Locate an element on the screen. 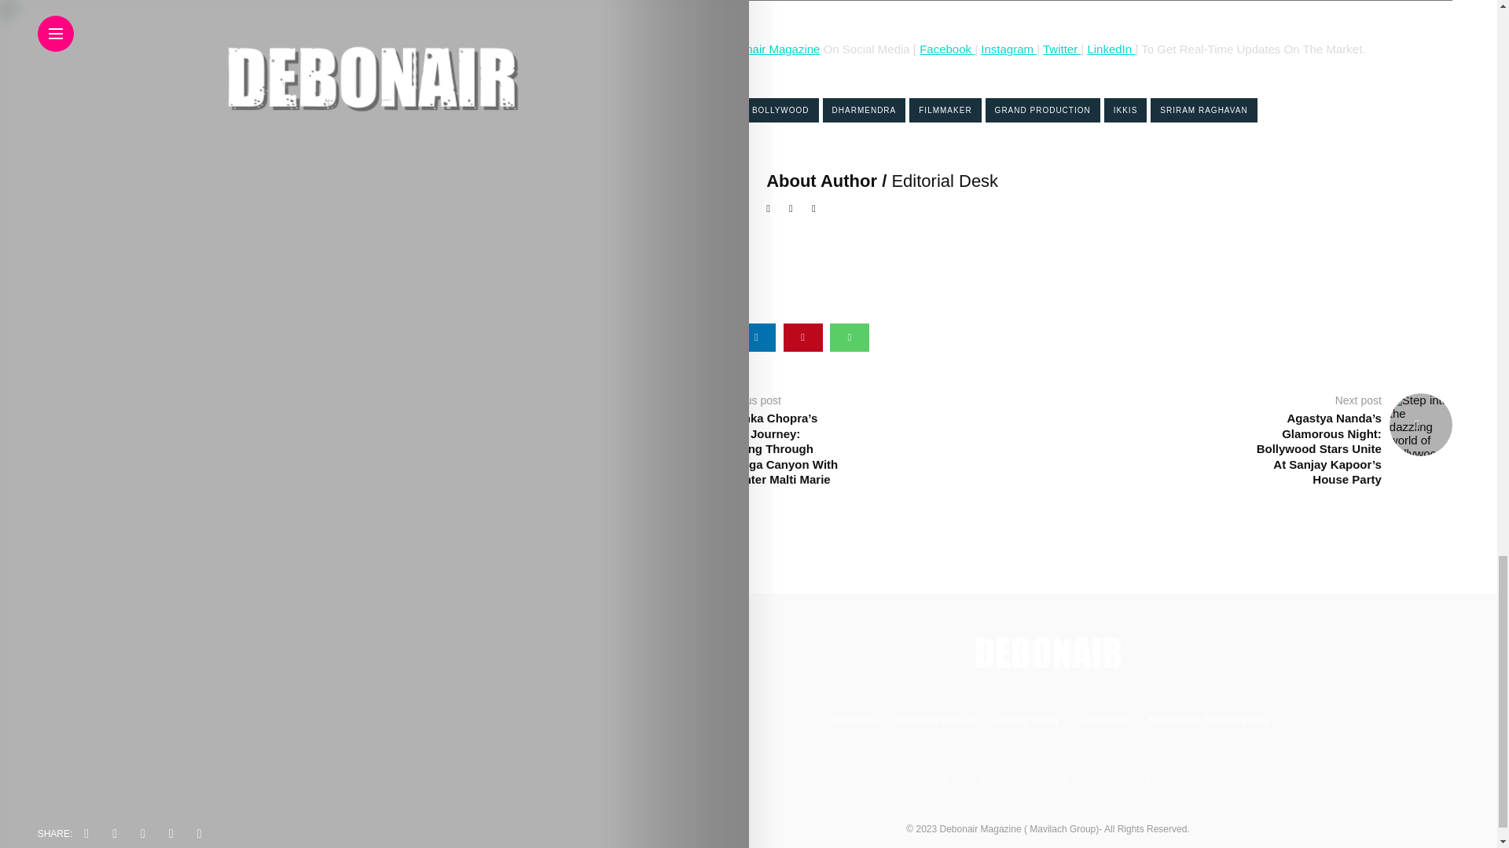  Facebook  is located at coordinates (946, 49).